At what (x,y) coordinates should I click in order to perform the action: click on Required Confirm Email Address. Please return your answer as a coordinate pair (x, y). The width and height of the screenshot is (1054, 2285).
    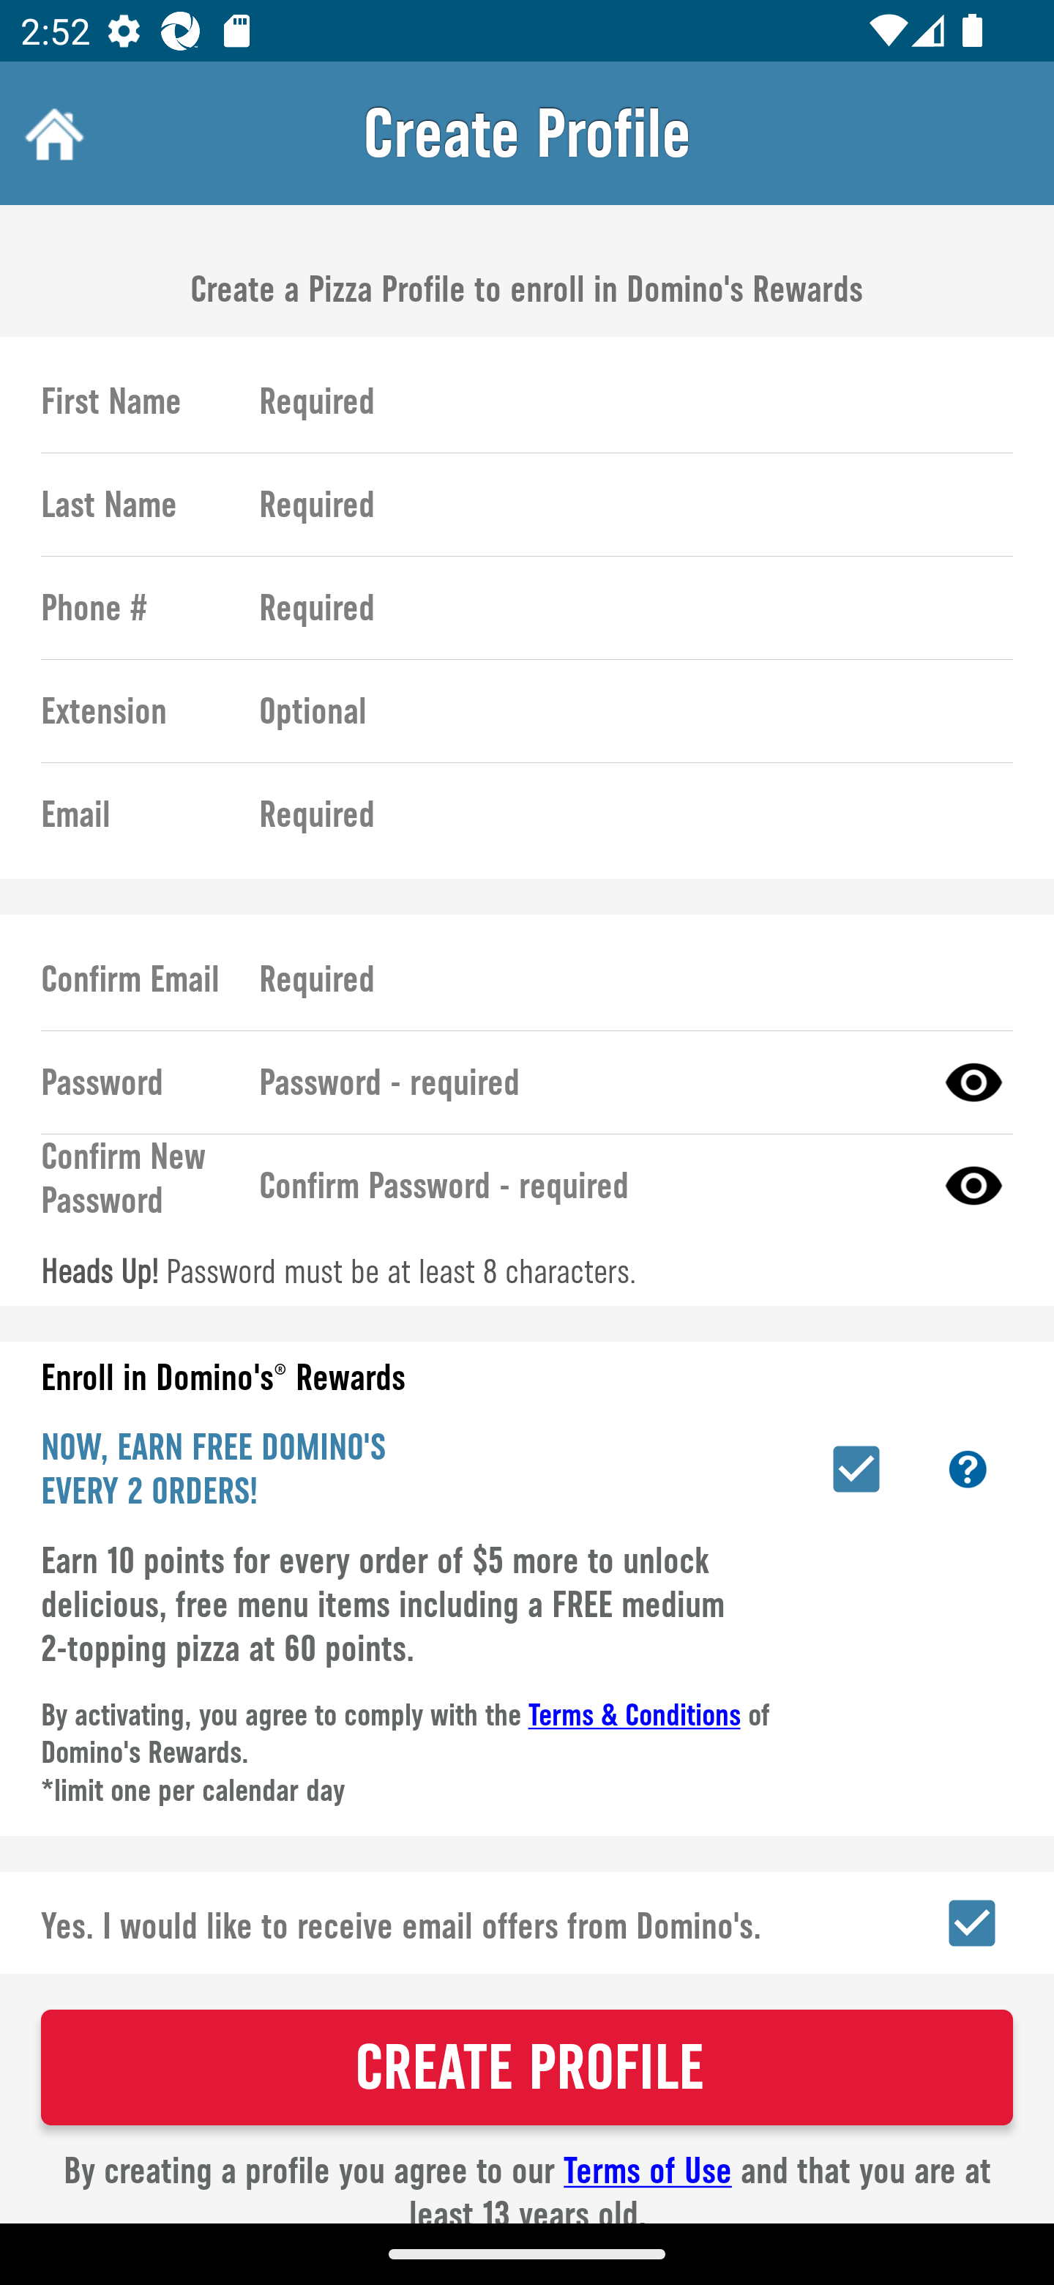
    Looking at the image, I should click on (623, 978).